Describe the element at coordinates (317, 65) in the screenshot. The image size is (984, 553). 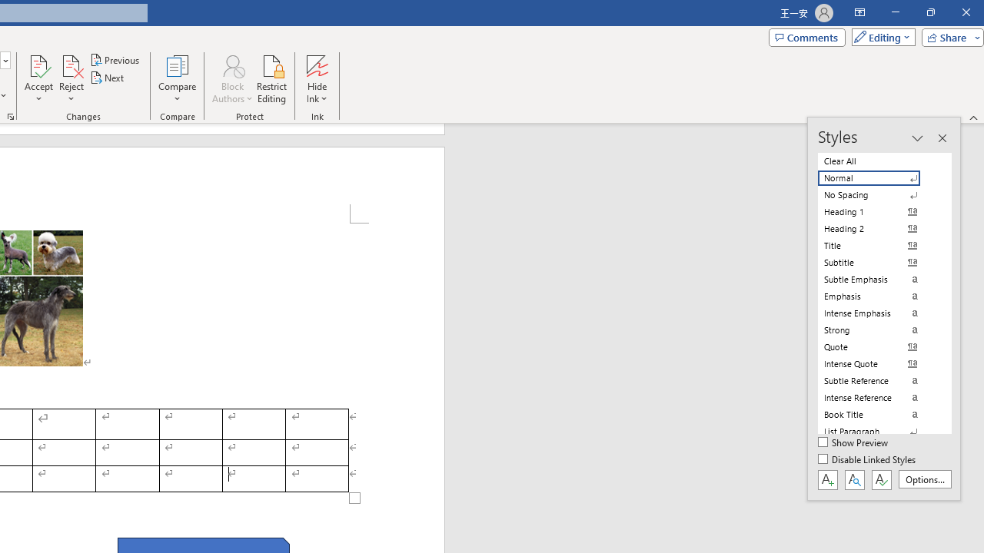
I see `Hide Ink` at that location.